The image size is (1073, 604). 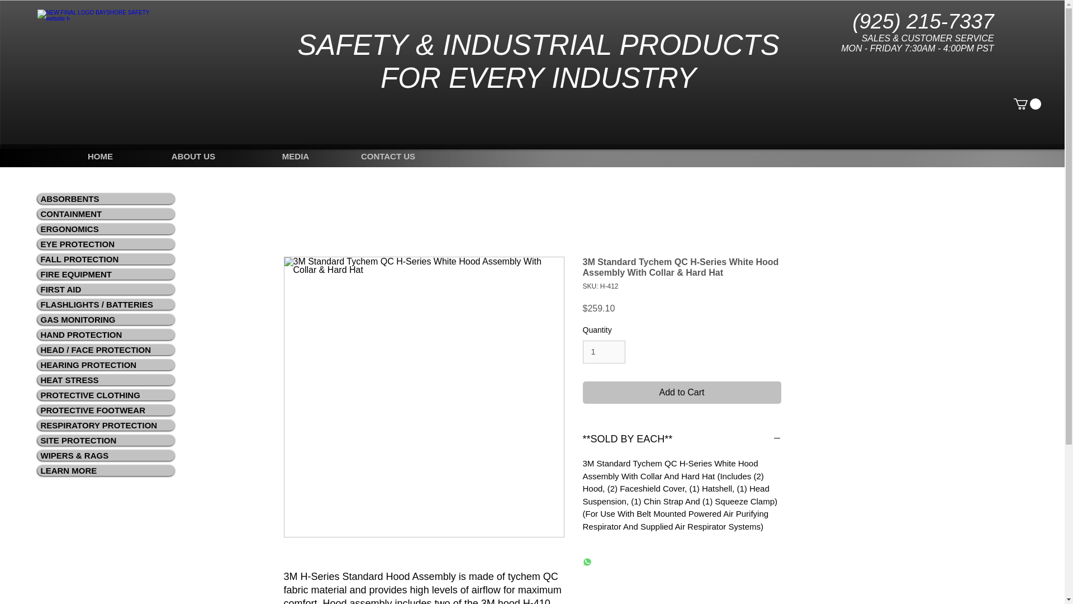 What do you see at coordinates (295, 157) in the screenshot?
I see `MEDIA` at bounding box center [295, 157].